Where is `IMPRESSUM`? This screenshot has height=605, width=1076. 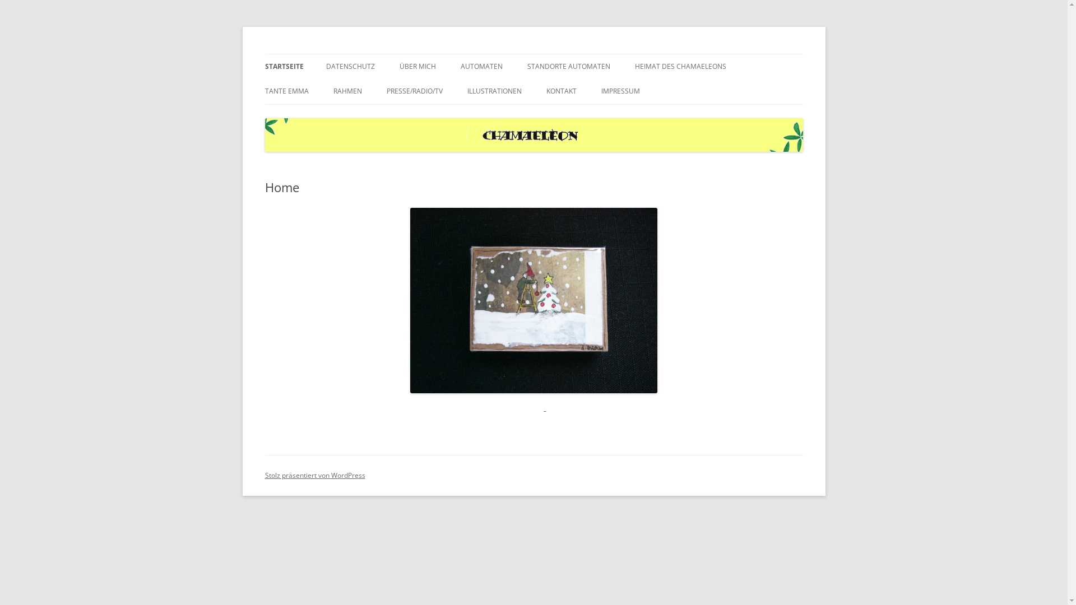
IMPRESSUM is located at coordinates (620, 91).